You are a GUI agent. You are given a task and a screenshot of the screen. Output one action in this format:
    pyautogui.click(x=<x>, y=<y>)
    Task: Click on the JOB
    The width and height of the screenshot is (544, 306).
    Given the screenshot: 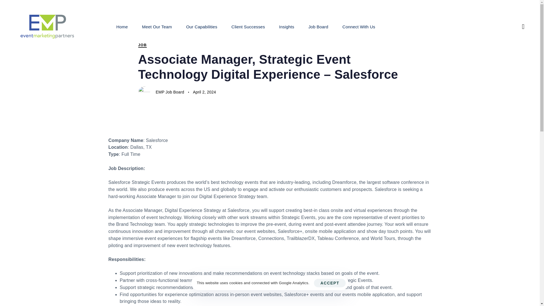 What is the action you would take?
    pyautogui.click(x=142, y=45)
    